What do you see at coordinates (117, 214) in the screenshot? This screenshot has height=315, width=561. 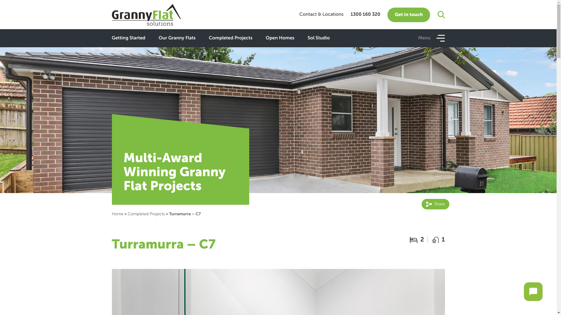 I see `Home` at bounding box center [117, 214].